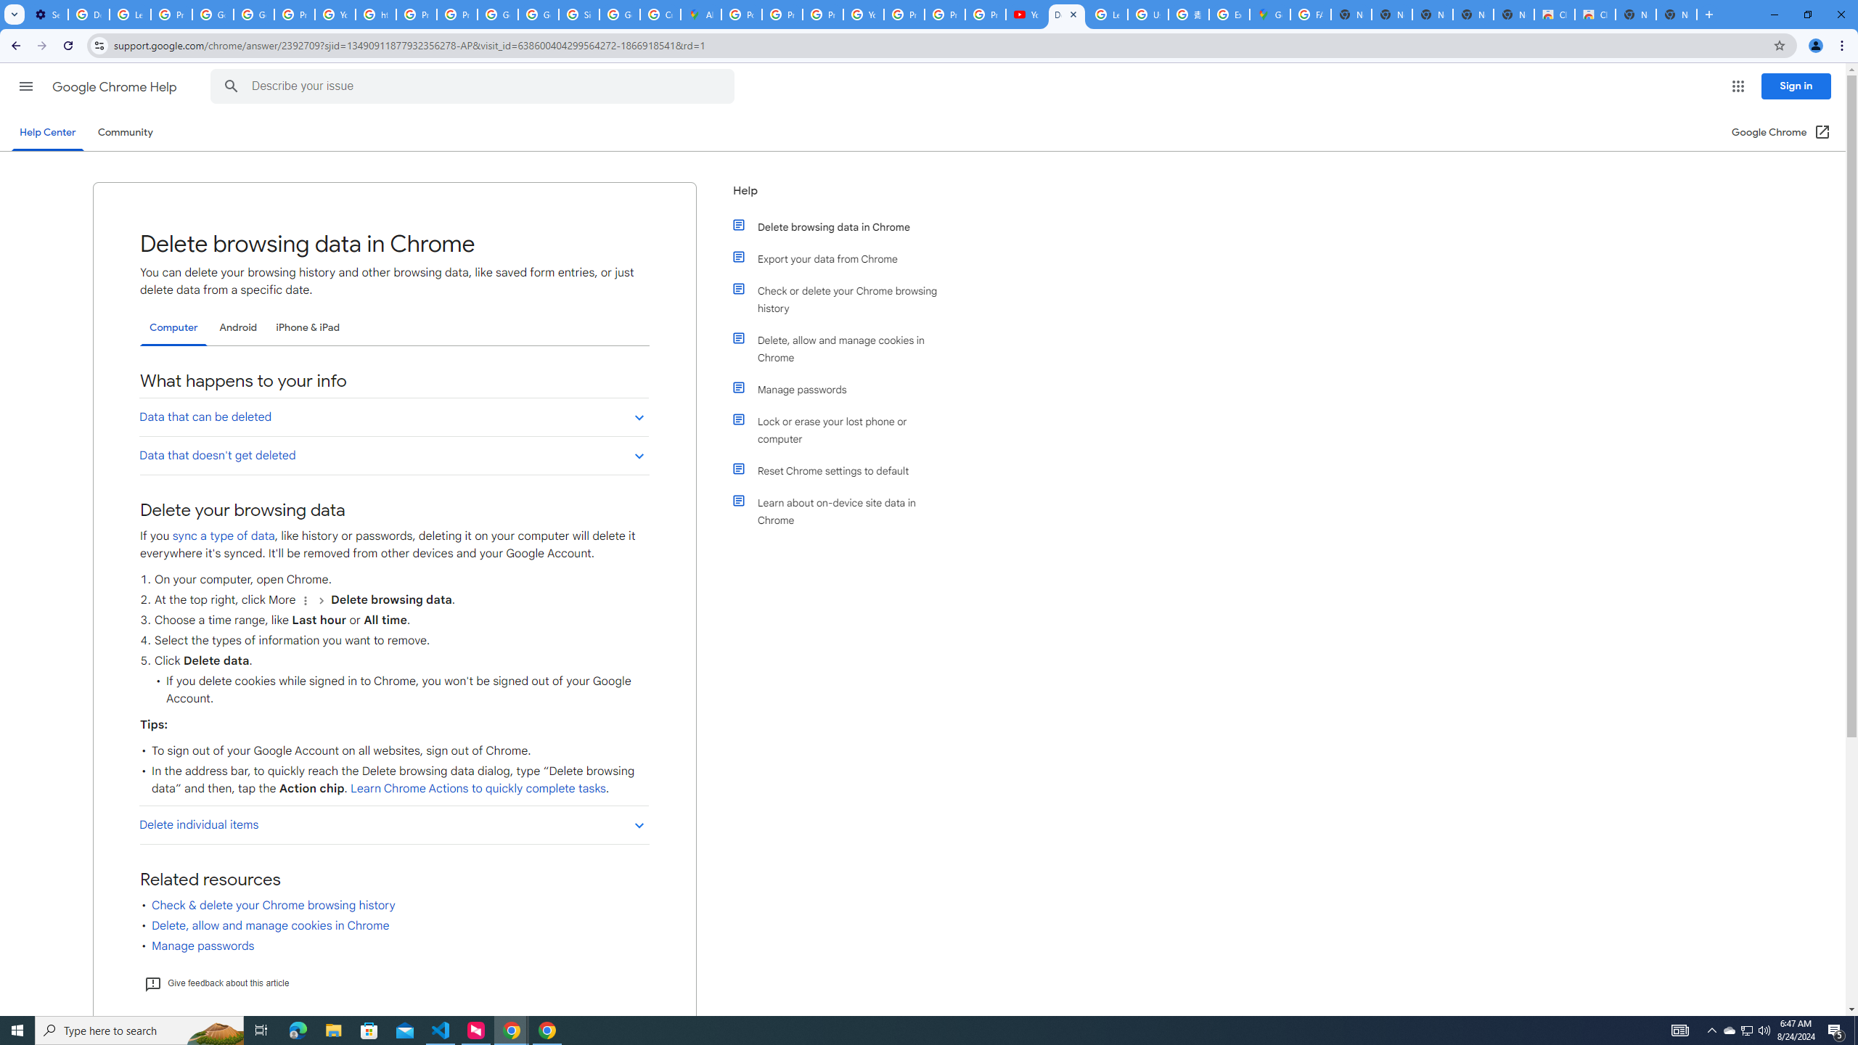 The width and height of the screenshot is (1858, 1045). I want to click on Help Center, so click(47, 132).